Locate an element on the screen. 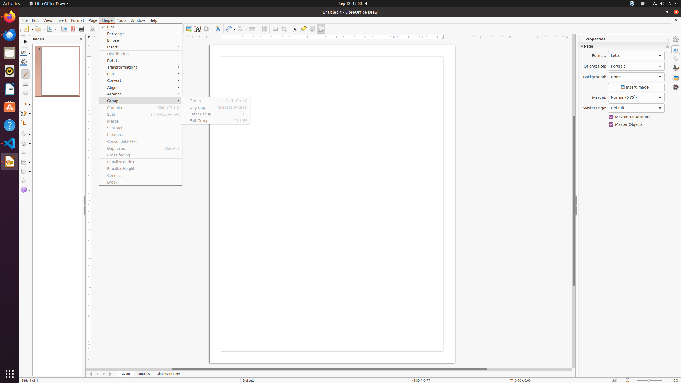  Move Left is located at coordinates (97, 374).